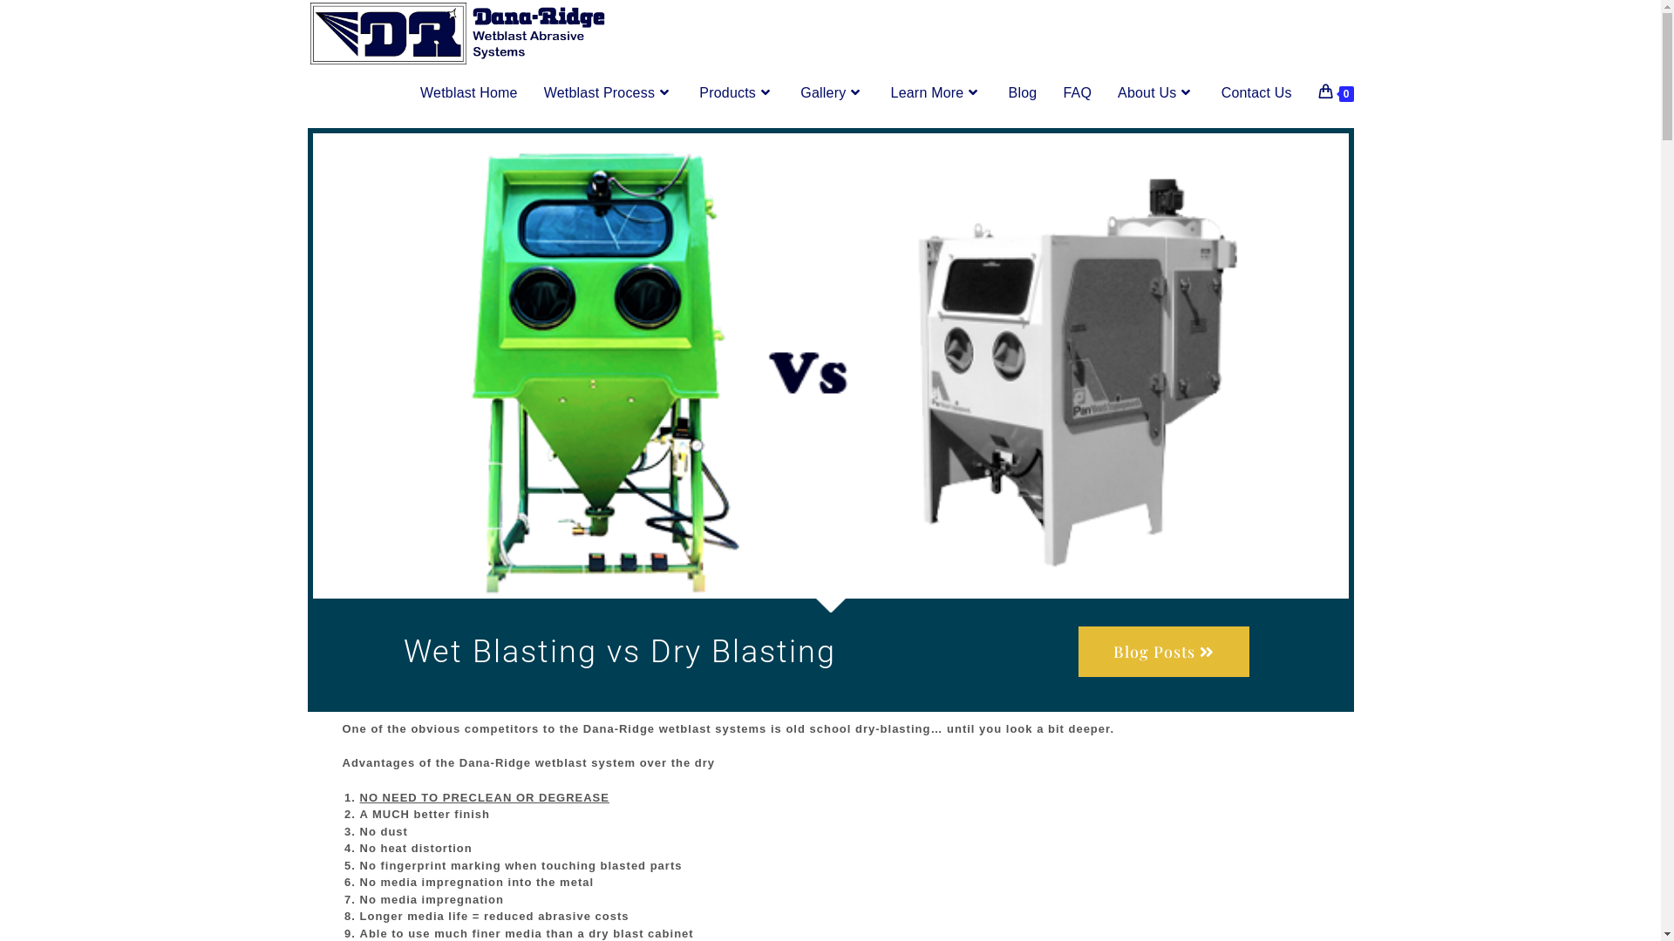 Image resolution: width=1674 pixels, height=941 pixels. I want to click on About Us, so click(1156, 93).